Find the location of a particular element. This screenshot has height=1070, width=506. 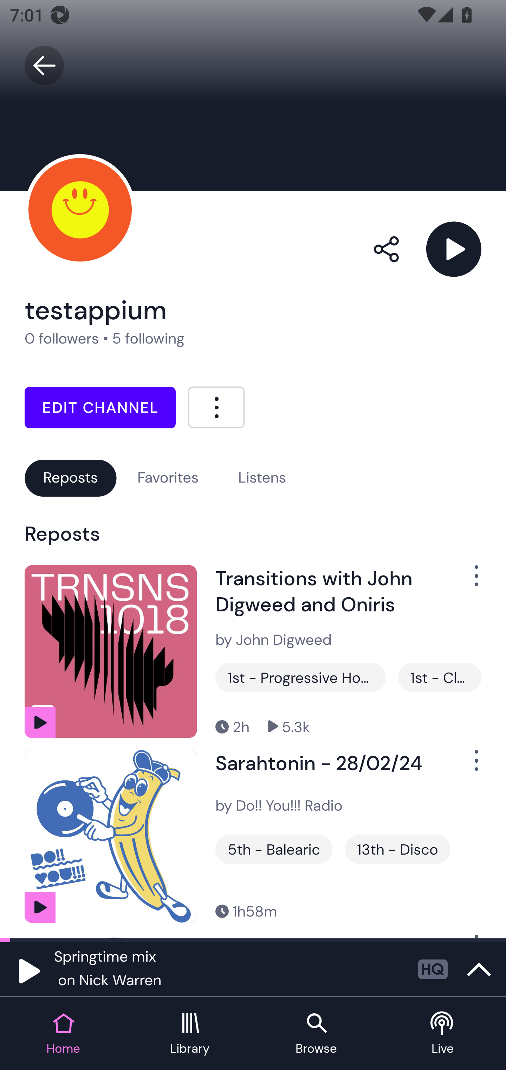

5th - Balearic is located at coordinates (274, 850).